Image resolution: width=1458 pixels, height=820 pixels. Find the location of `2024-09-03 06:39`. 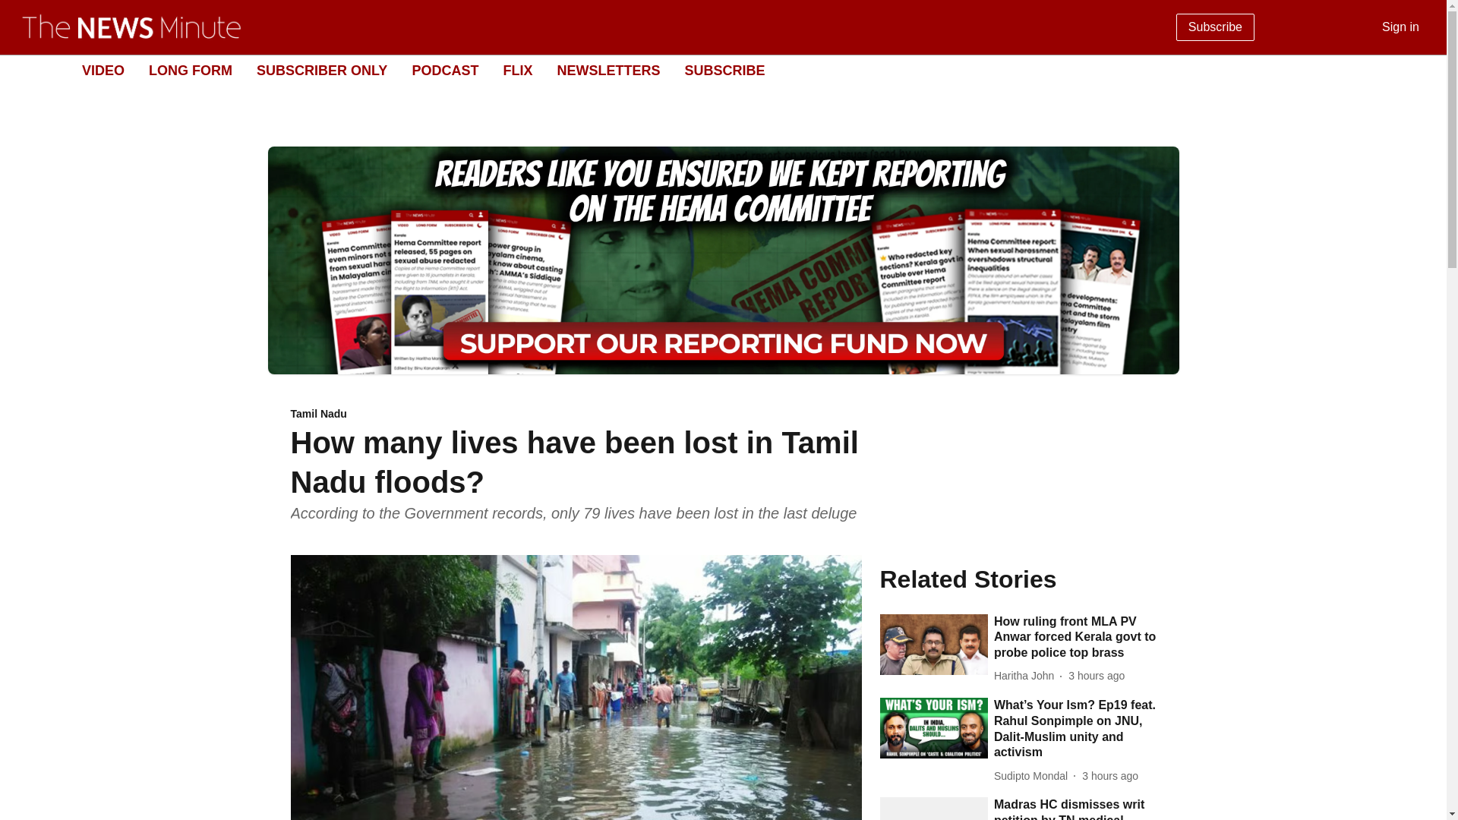

2024-09-03 06:39 is located at coordinates (1110, 776).